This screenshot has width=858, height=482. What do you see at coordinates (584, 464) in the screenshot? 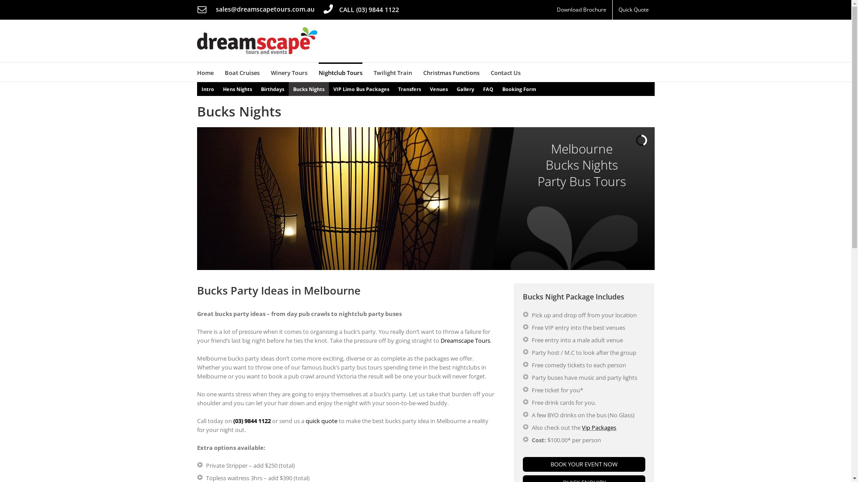
I see `BOOK YOUR EVENT NOW` at bounding box center [584, 464].